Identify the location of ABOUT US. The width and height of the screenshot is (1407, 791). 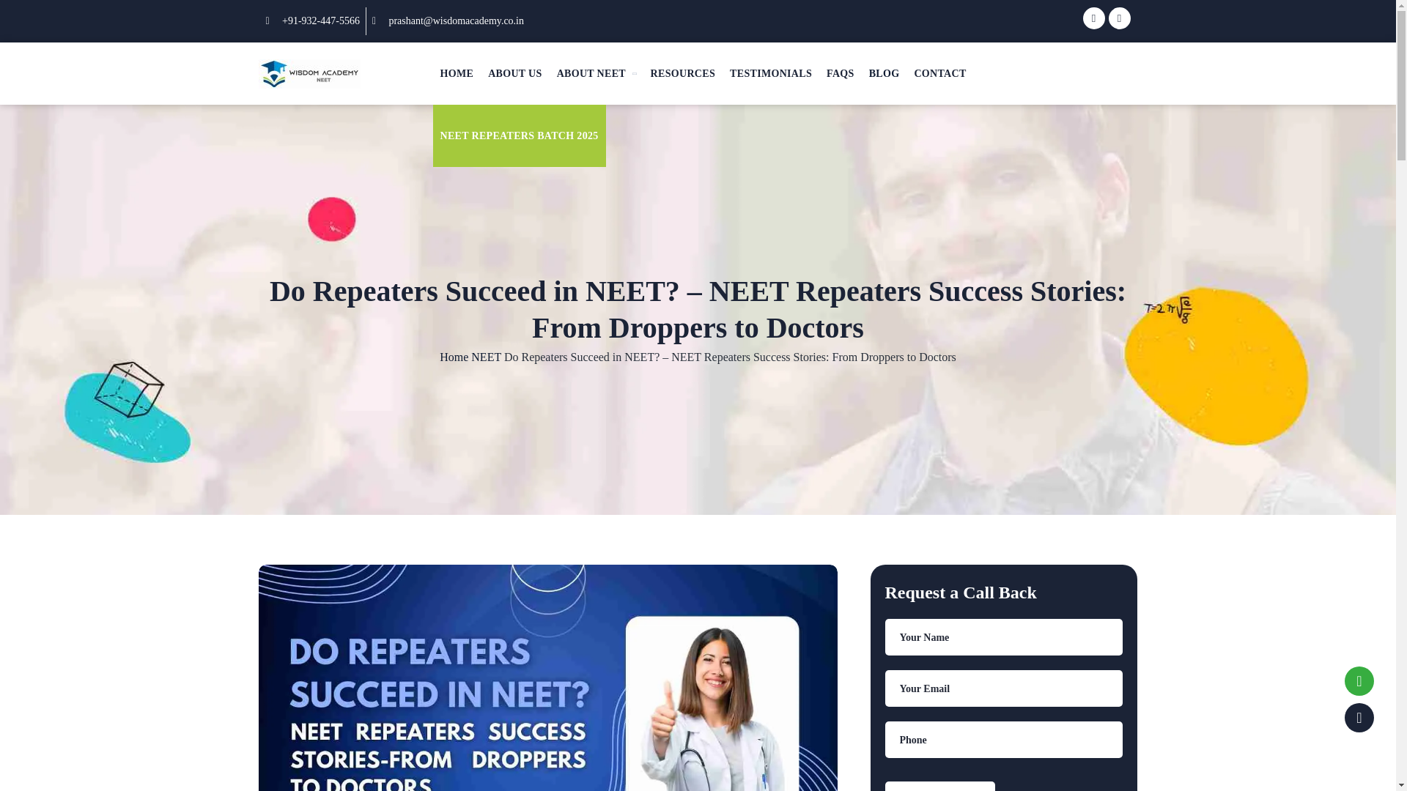
(515, 73).